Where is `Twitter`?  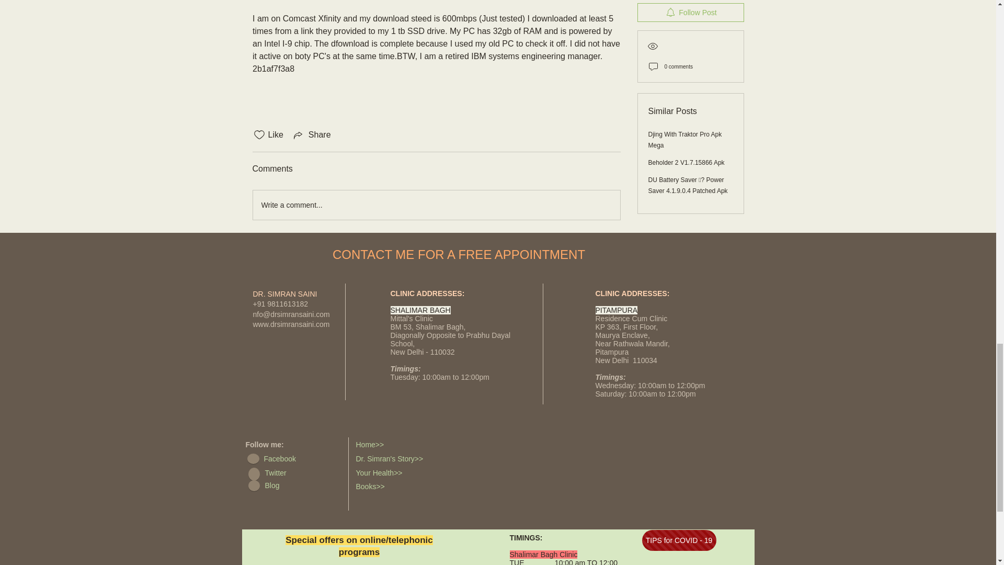
Twitter is located at coordinates (294, 473).